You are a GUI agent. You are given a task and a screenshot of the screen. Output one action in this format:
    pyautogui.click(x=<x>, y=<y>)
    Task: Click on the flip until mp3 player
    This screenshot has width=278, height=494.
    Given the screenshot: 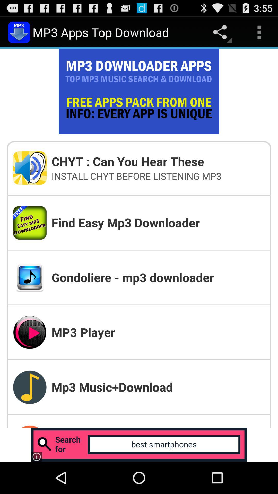 What is the action you would take?
    pyautogui.click(x=158, y=332)
    